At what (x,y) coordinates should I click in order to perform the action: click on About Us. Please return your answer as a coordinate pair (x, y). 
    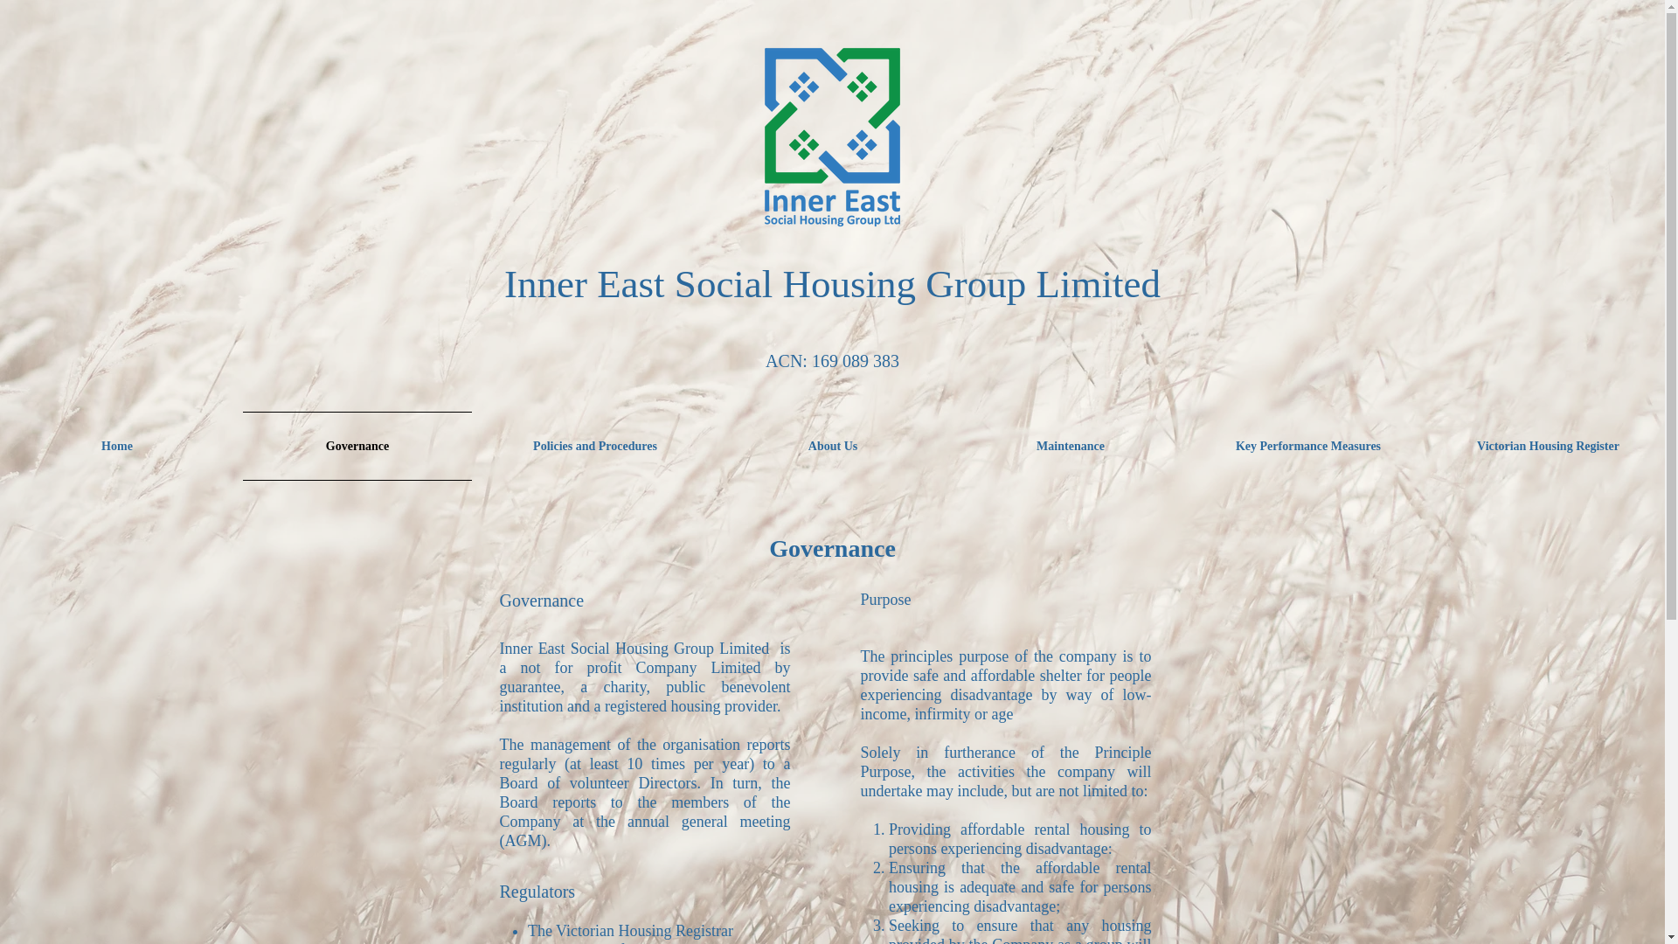
    Looking at the image, I should click on (833, 446).